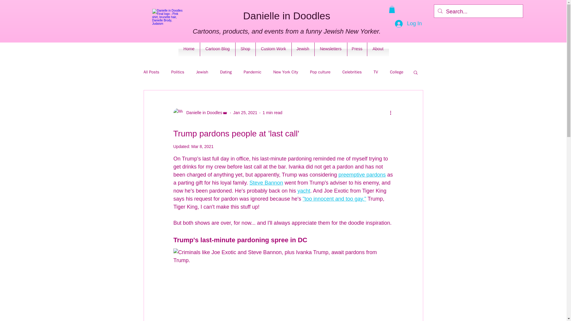 Image resolution: width=571 pixels, height=321 pixels. Describe the element at coordinates (151, 72) in the screenshot. I see `All Posts` at that location.